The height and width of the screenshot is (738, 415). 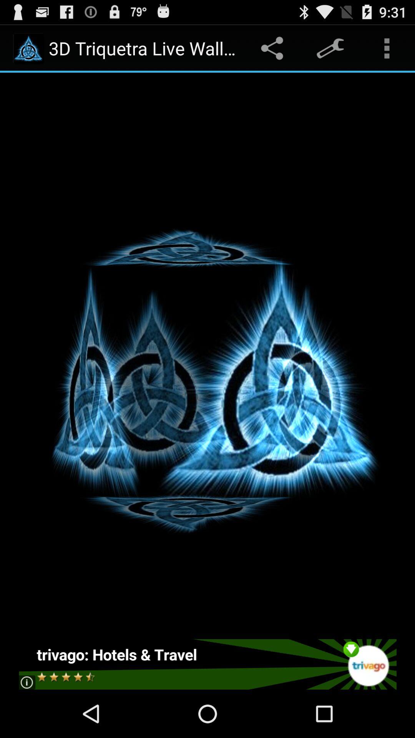 I want to click on report your ratings, so click(x=207, y=664).